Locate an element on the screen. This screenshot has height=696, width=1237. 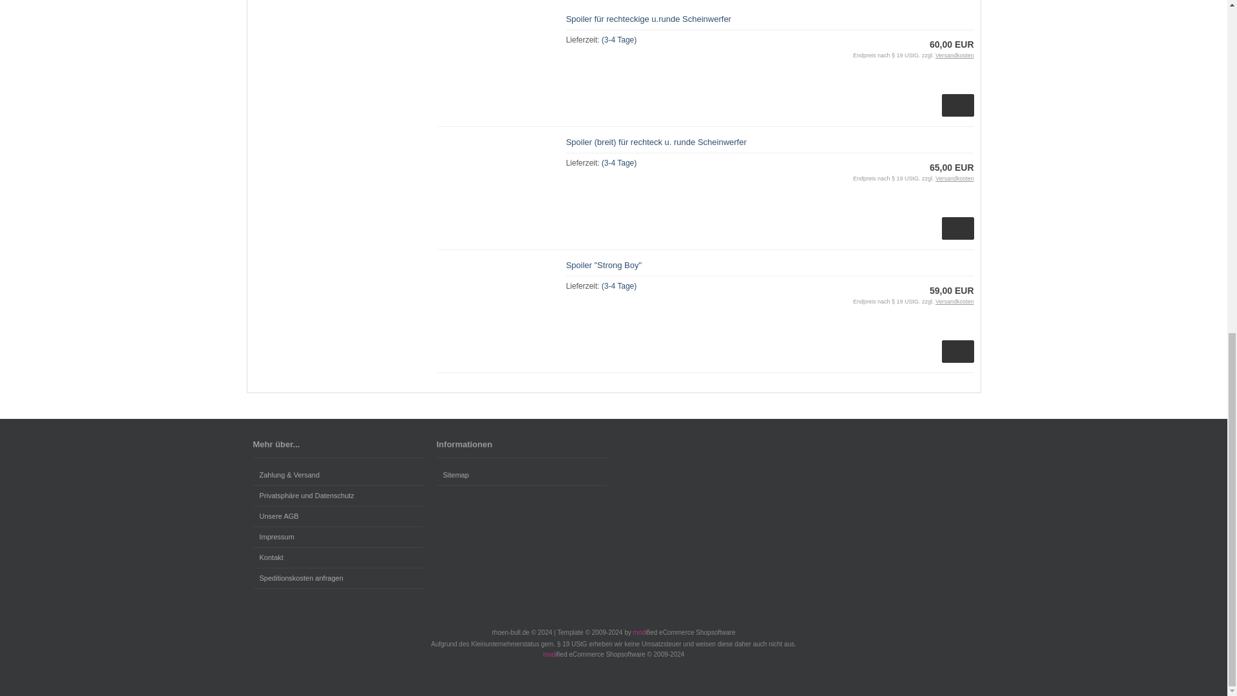
 Details is located at coordinates (957, 228).